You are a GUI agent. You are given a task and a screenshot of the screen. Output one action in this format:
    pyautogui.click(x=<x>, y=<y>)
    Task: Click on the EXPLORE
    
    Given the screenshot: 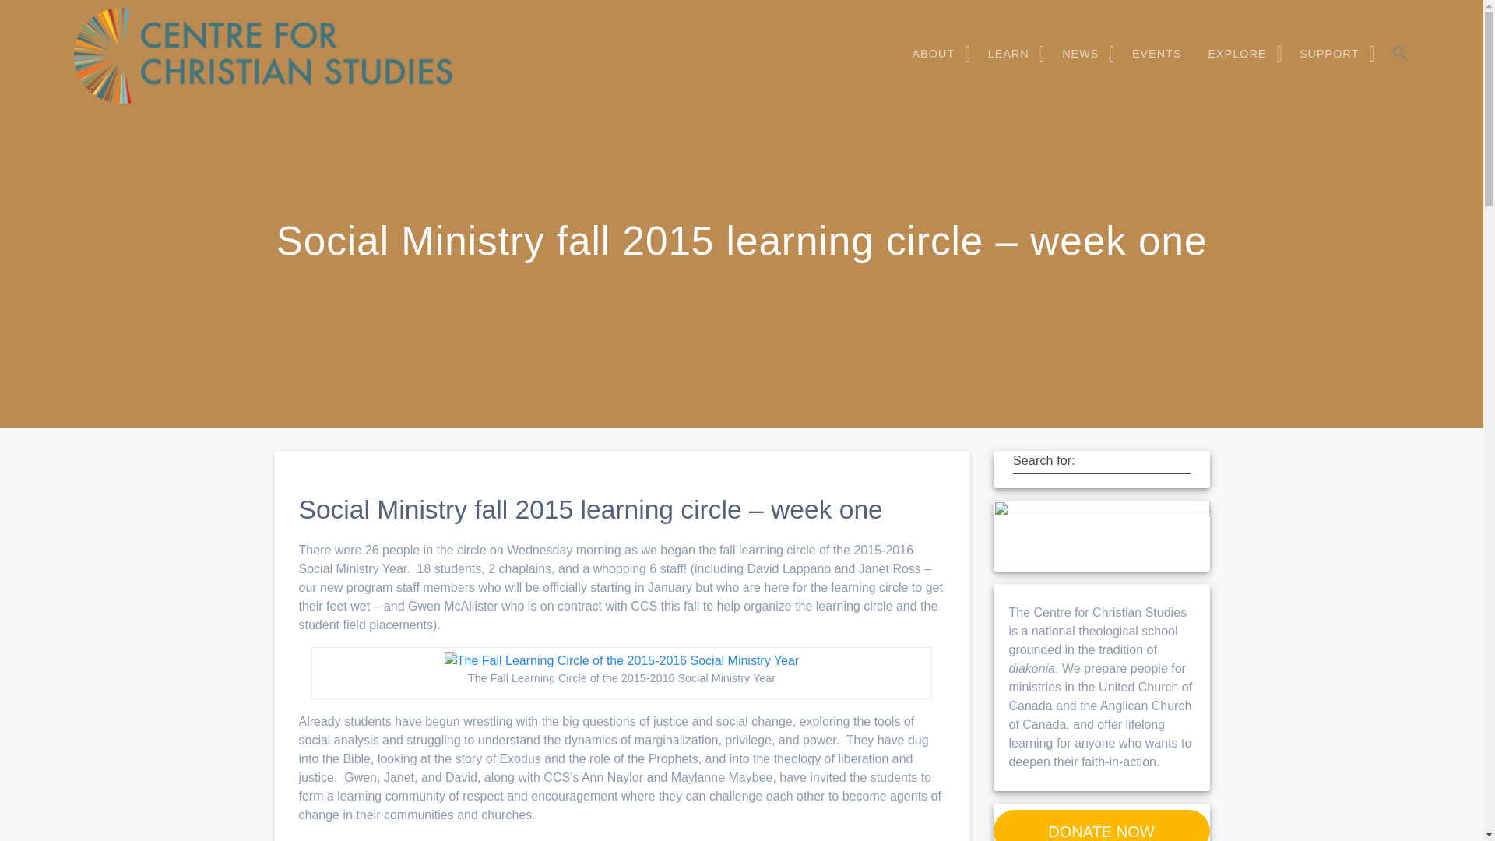 What is the action you would take?
    pyautogui.click(x=1240, y=54)
    